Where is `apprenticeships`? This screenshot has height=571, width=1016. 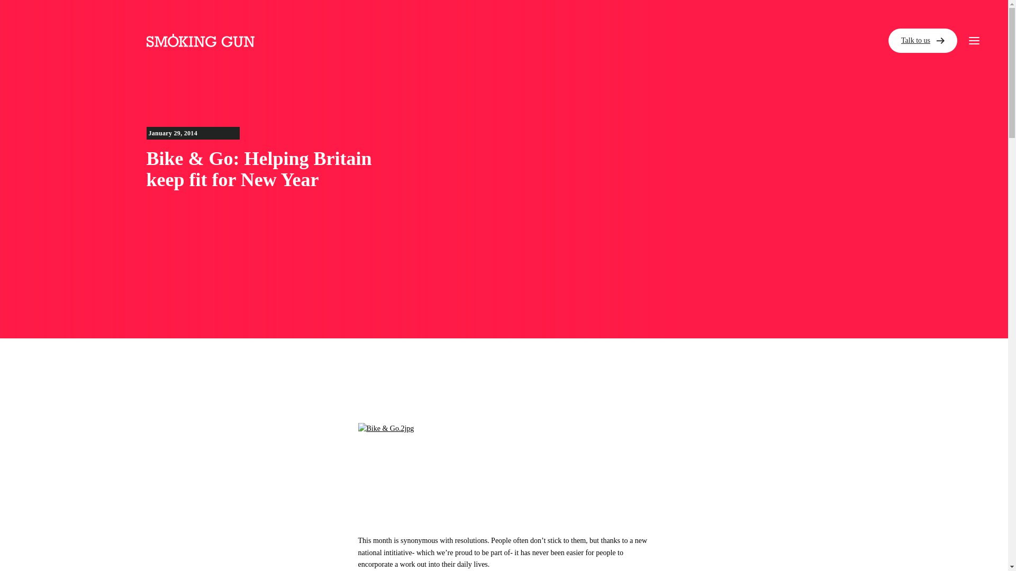
apprenticeships is located at coordinates (661, 101).